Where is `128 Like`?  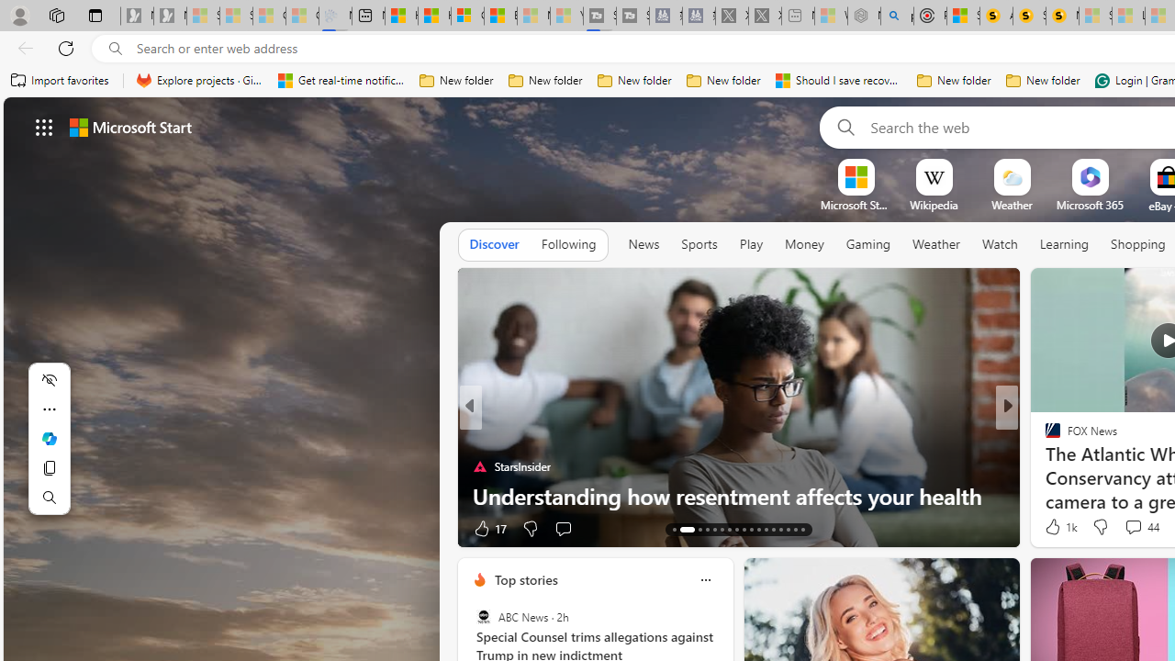 128 Like is located at coordinates (1057, 527).